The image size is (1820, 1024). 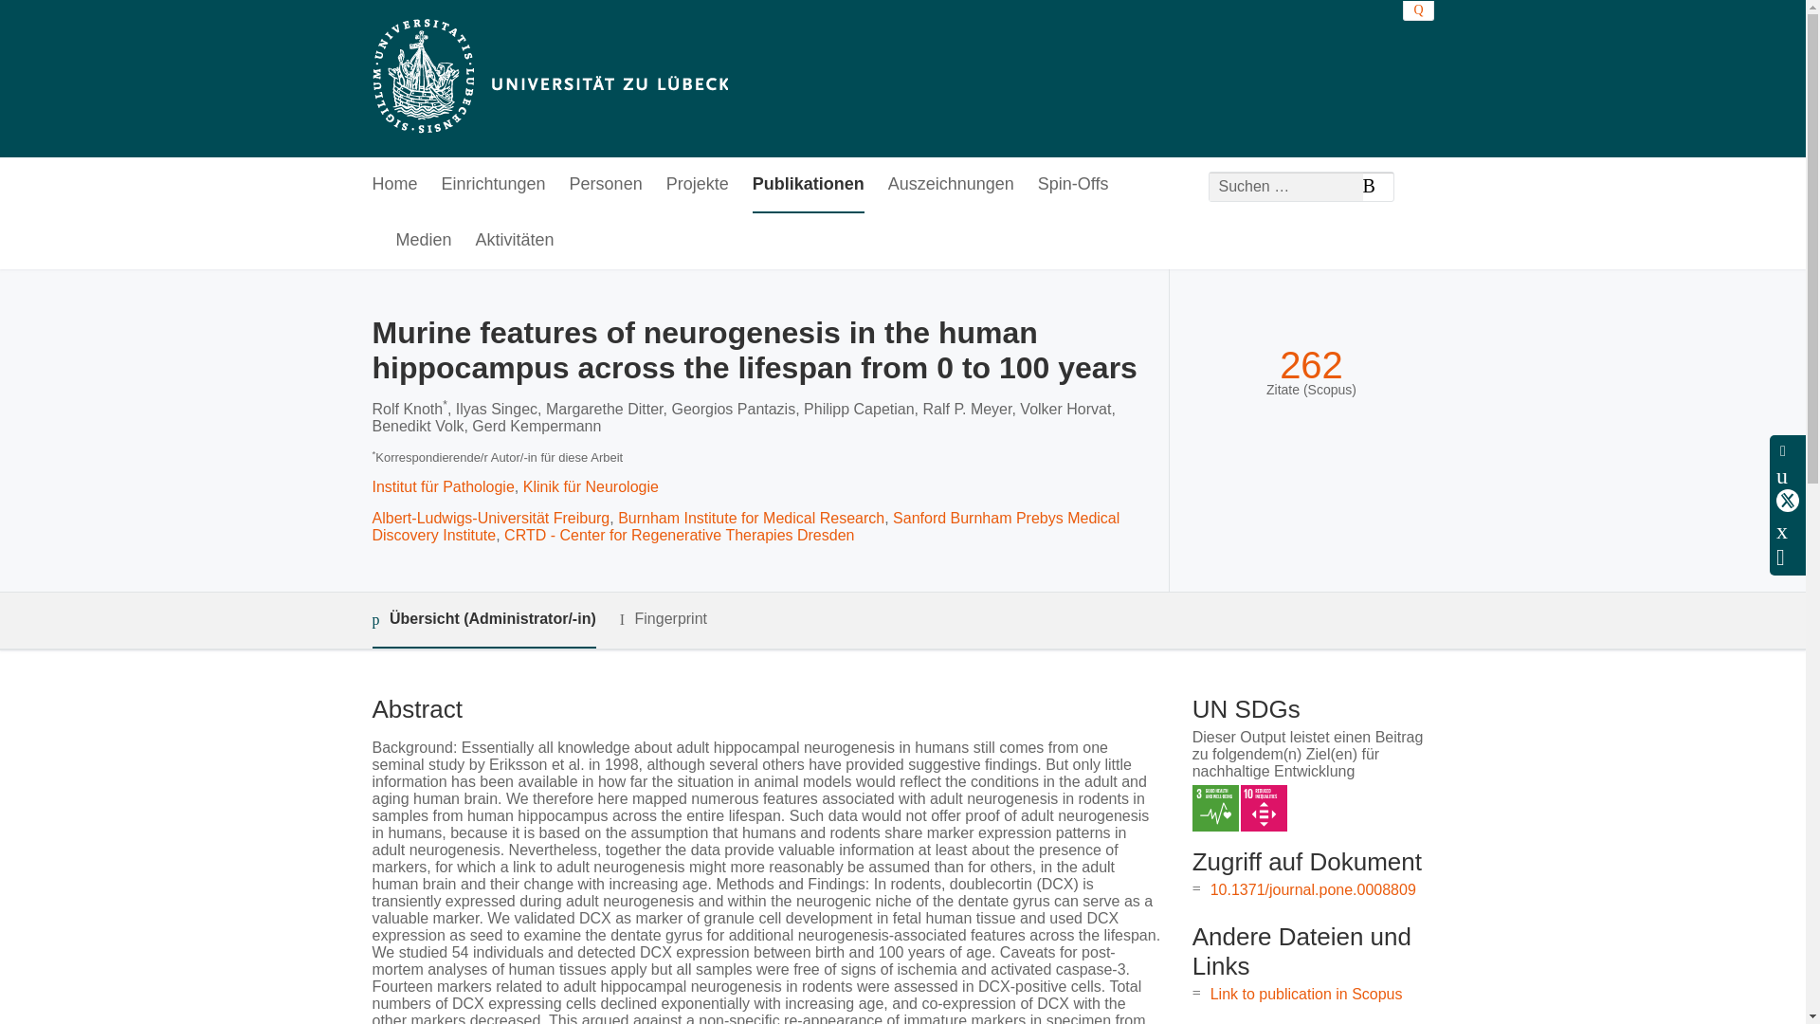 What do you see at coordinates (679, 535) in the screenshot?
I see `CRTD - Center for Regenerative Therapies Dresden` at bounding box center [679, 535].